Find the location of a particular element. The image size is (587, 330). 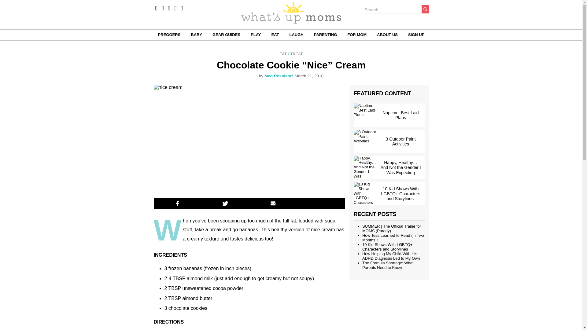

PARENTING is located at coordinates (325, 35).